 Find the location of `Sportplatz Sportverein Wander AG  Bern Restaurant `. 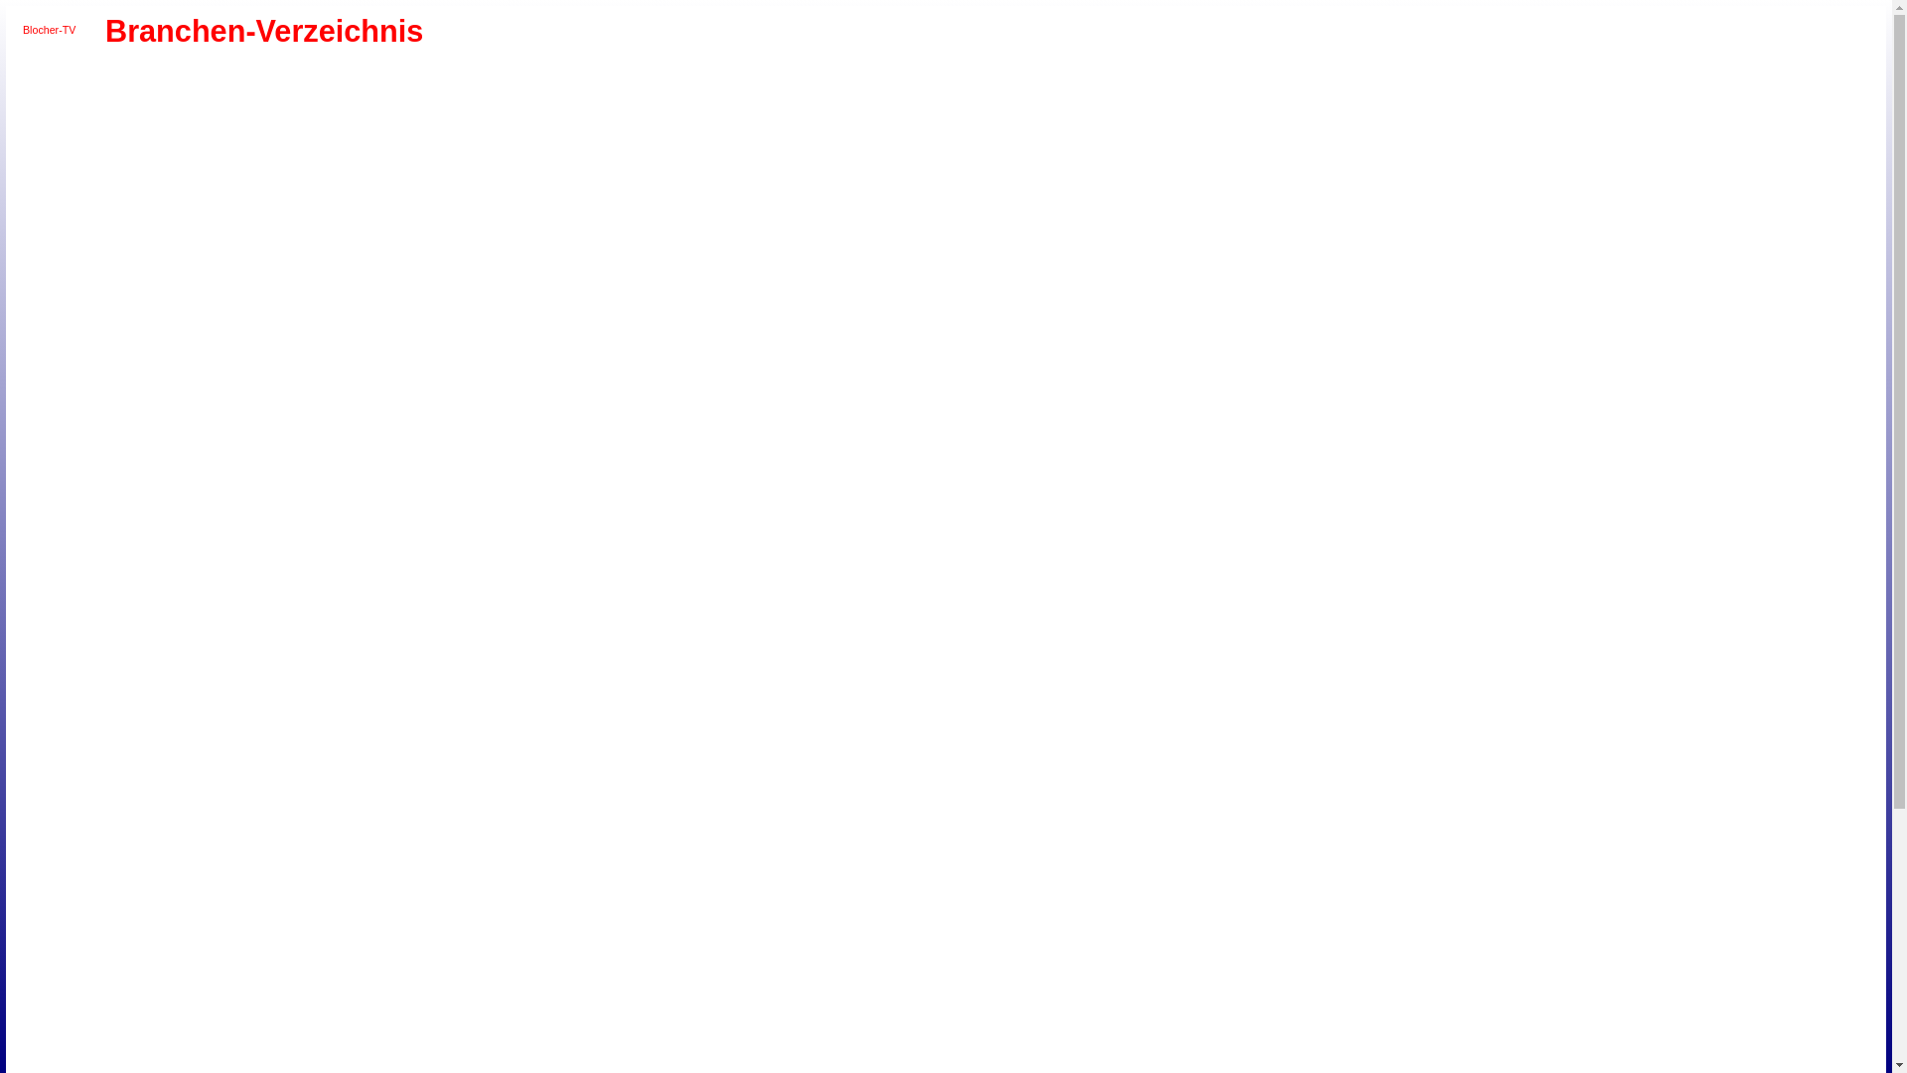

Sportplatz Sportverein Wander AG  Bern Restaurant  is located at coordinates (579, 285).